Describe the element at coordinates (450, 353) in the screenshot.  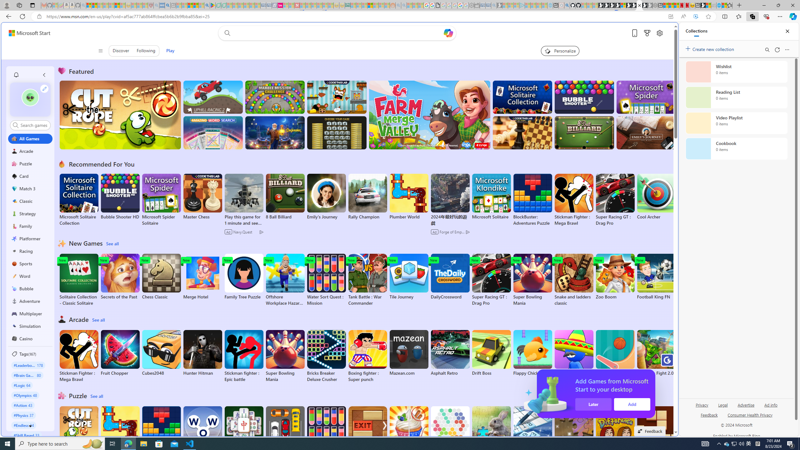
I see `Asphalt Retro` at that location.